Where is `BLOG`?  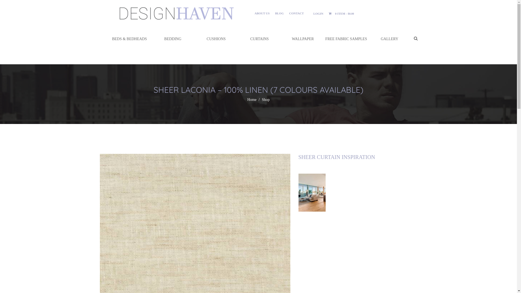
BLOG is located at coordinates (279, 13).